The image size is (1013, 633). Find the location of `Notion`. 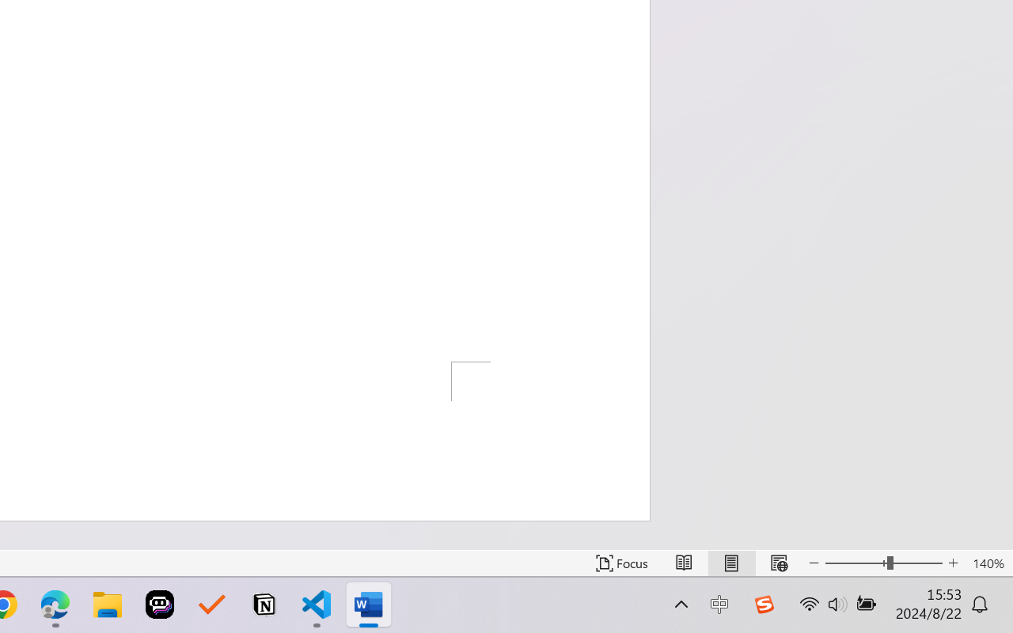

Notion is located at coordinates (264, 605).